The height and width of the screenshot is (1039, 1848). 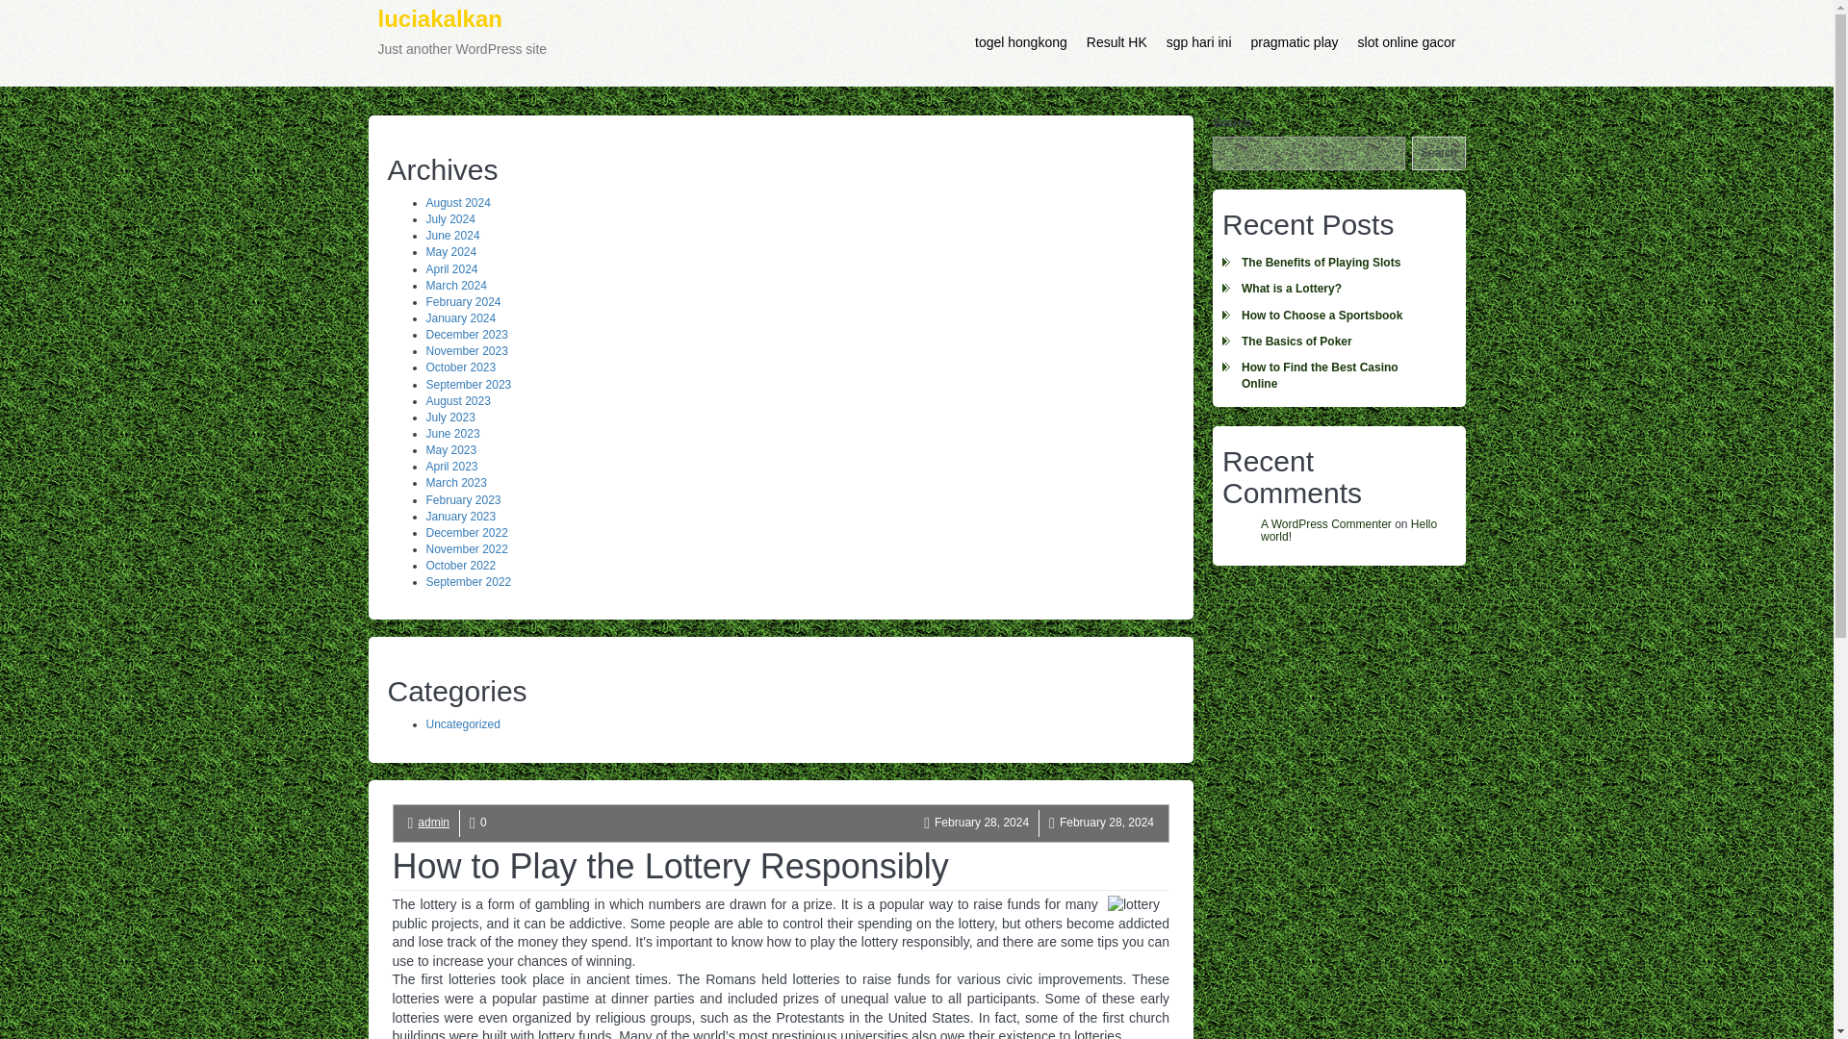 I want to click on February 2024, so click(x=462, y=301).